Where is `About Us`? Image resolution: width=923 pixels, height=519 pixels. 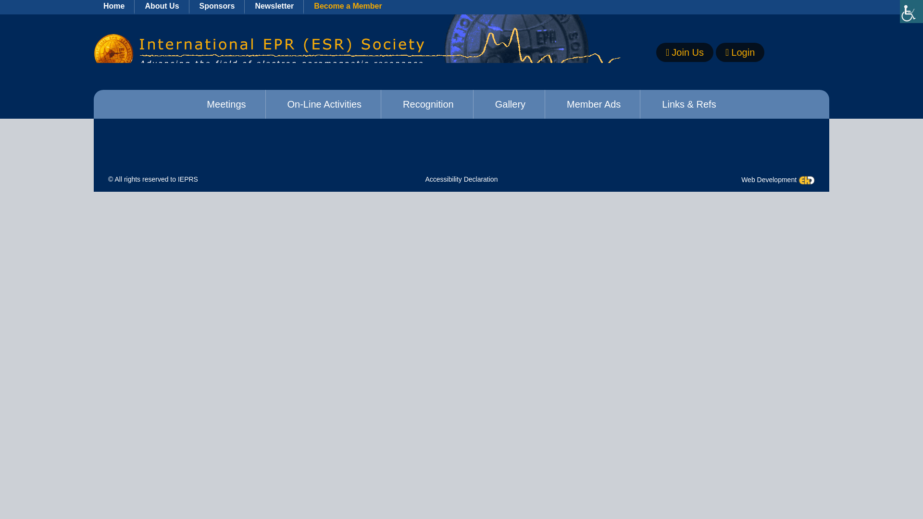
About Us is located at coordinates (162, 7).